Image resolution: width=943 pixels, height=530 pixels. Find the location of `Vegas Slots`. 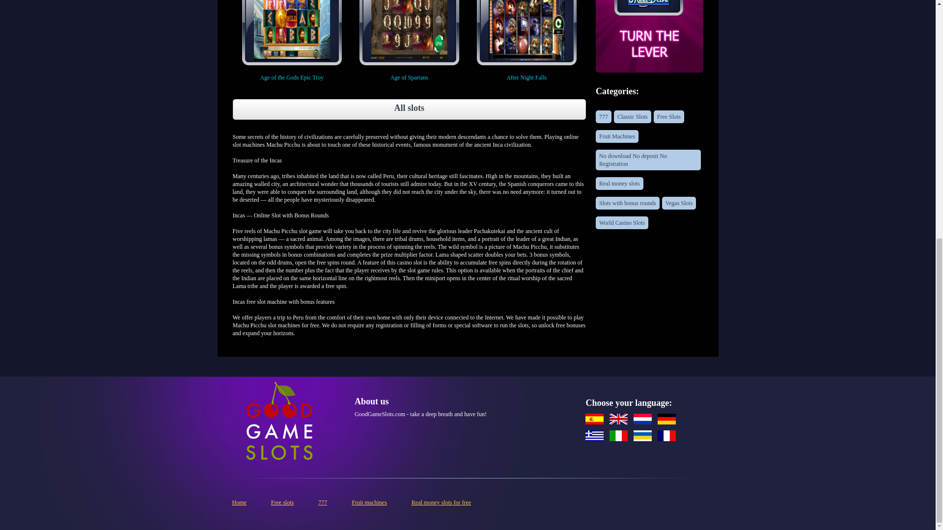

Vegas Slots is located at coordinates (679, 203).